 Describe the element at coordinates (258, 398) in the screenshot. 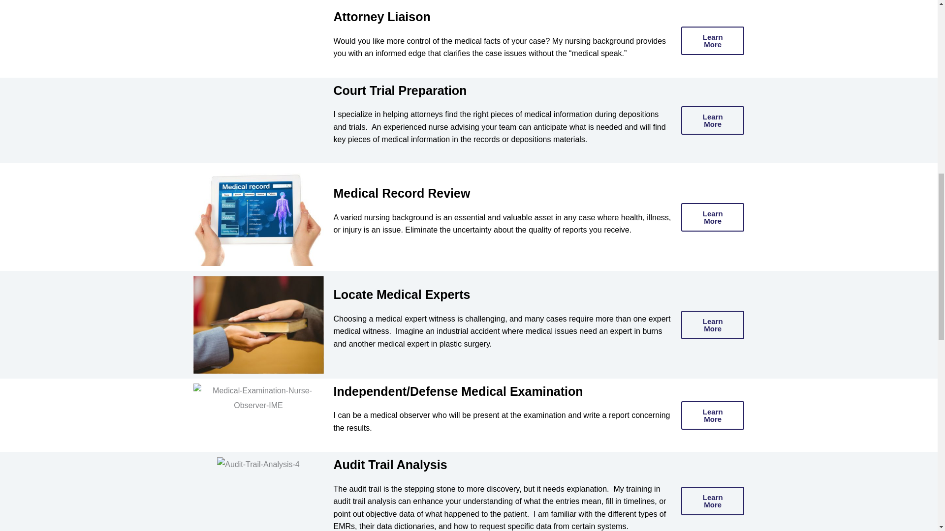

I see `Medical-Examination-Nurse-Observer-IME` at that location.